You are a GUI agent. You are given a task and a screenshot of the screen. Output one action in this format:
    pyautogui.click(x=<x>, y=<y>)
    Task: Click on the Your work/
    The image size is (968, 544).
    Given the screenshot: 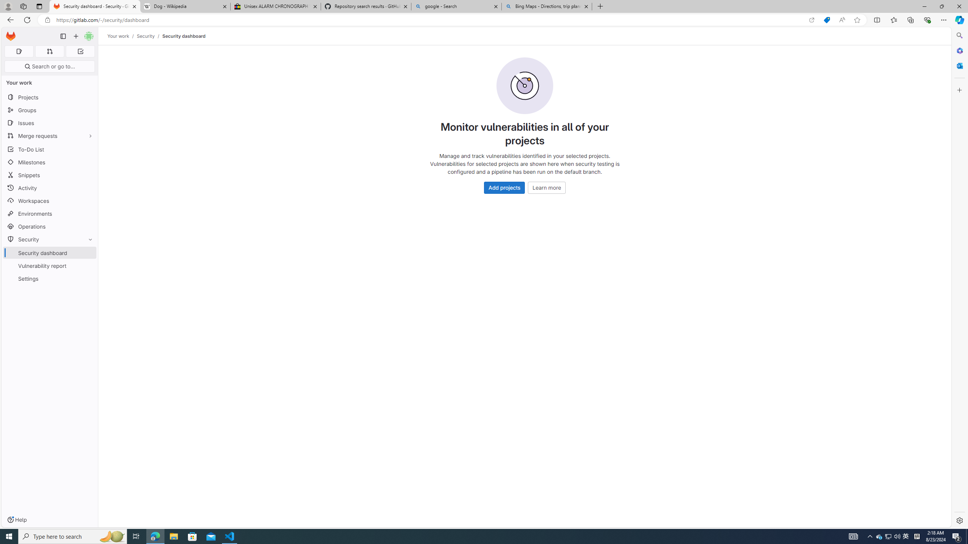 What is the action you would take?
    pyautogui.click(x=122, y=36)
    